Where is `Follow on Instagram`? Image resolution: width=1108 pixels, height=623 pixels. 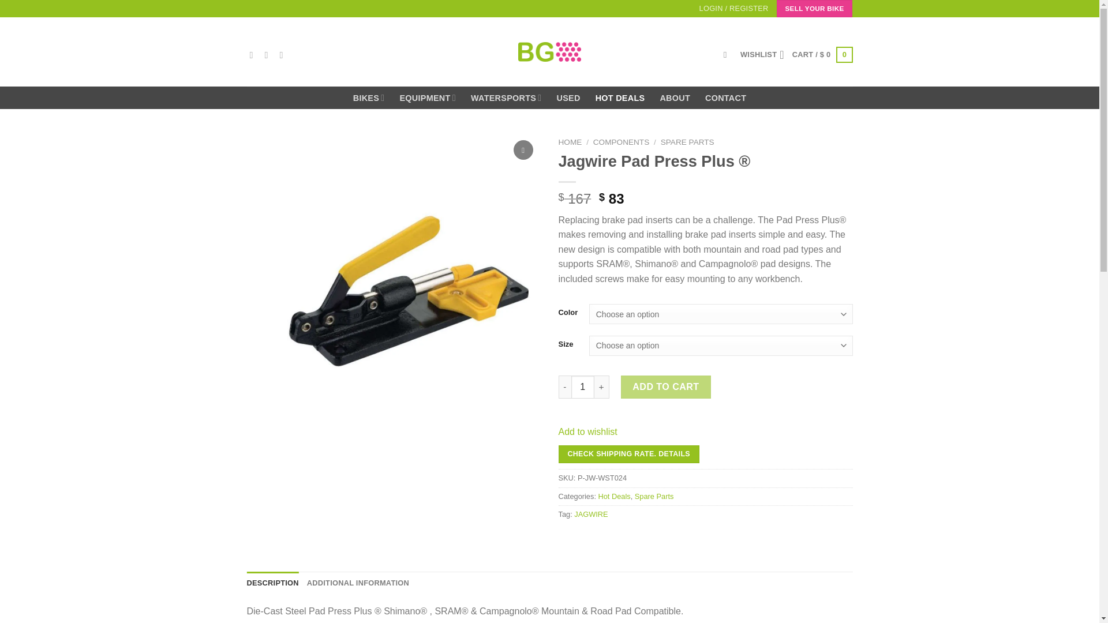
Follow on Instagram is located at coordinates (269, 54).